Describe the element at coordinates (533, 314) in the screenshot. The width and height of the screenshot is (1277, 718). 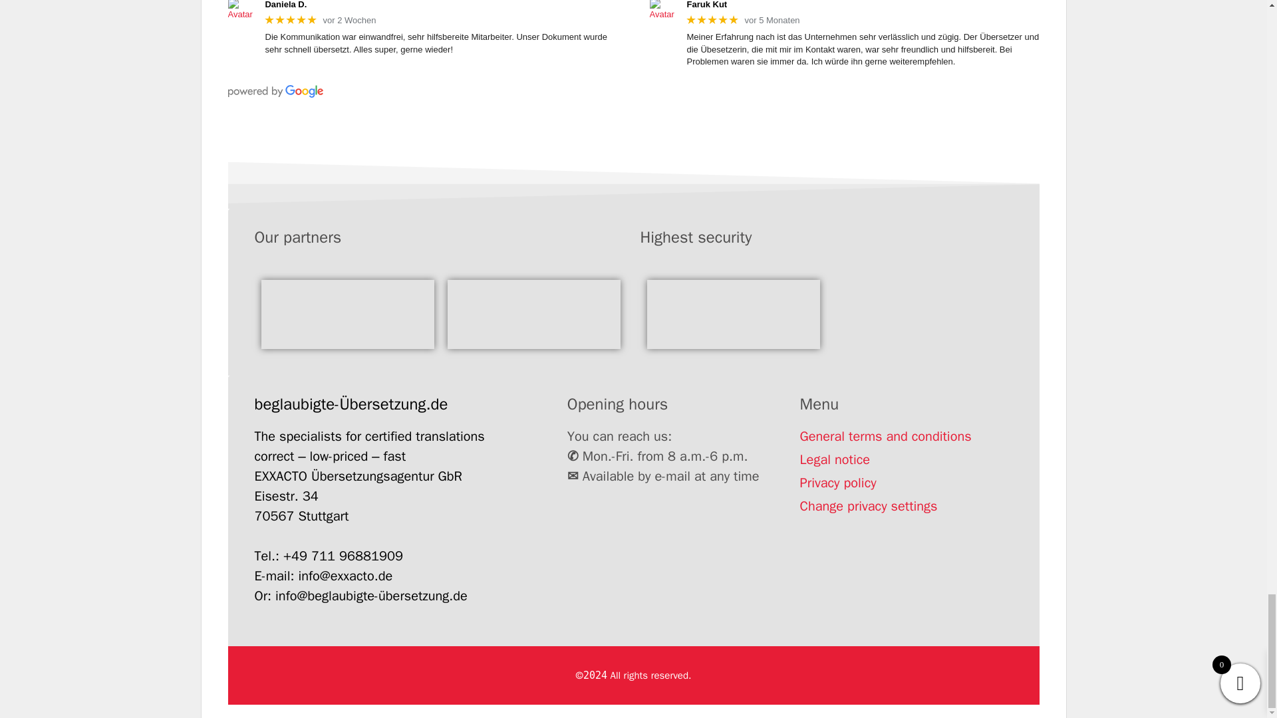
I see `Footer Menu 2` at that location.